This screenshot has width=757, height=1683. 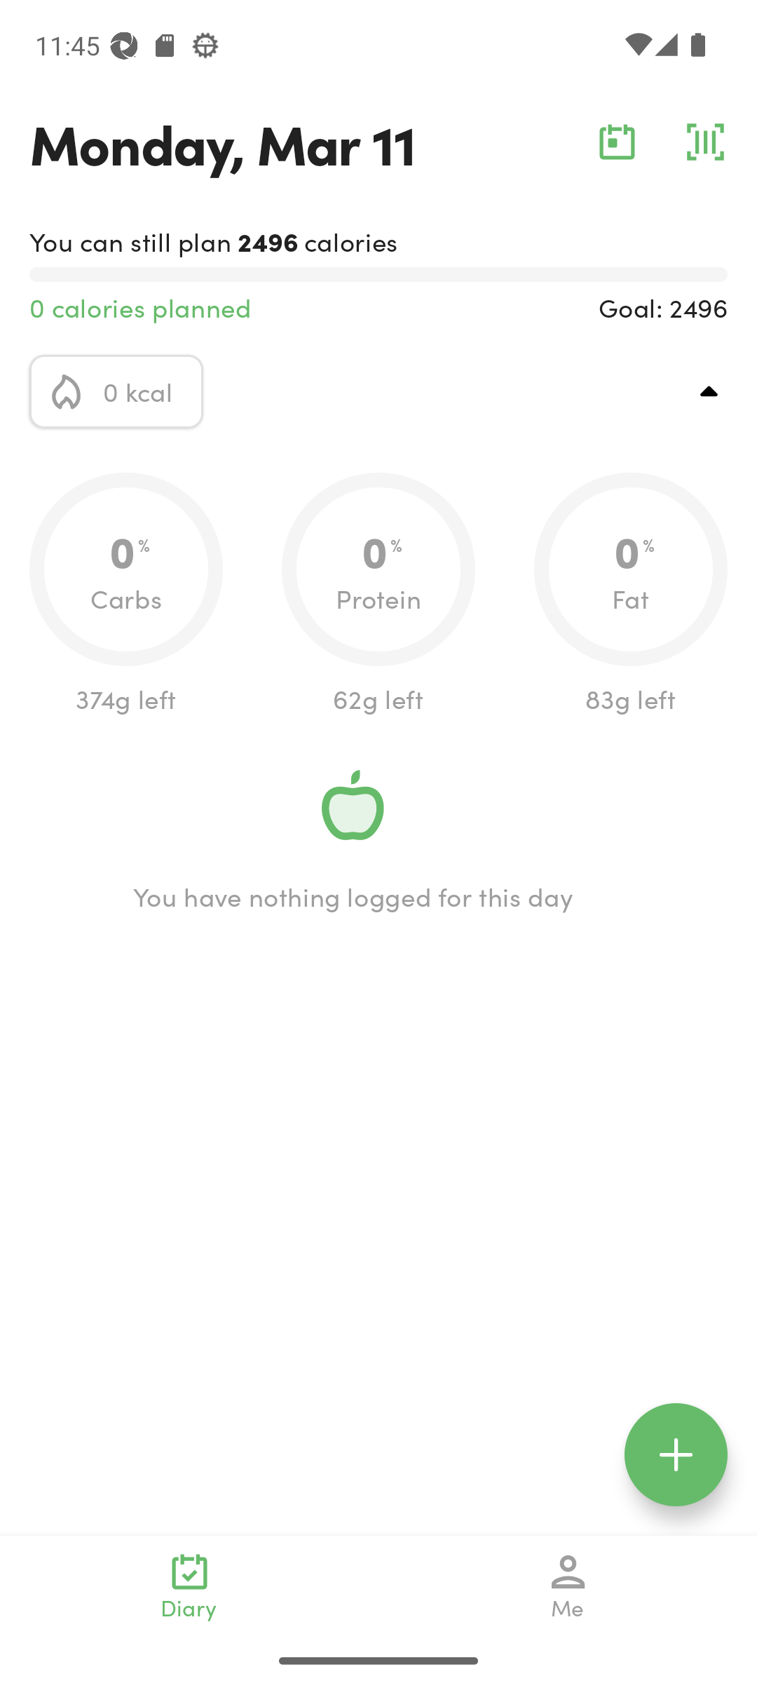 I want to click on Me navigation_icon, so click(x=568, y=1586).